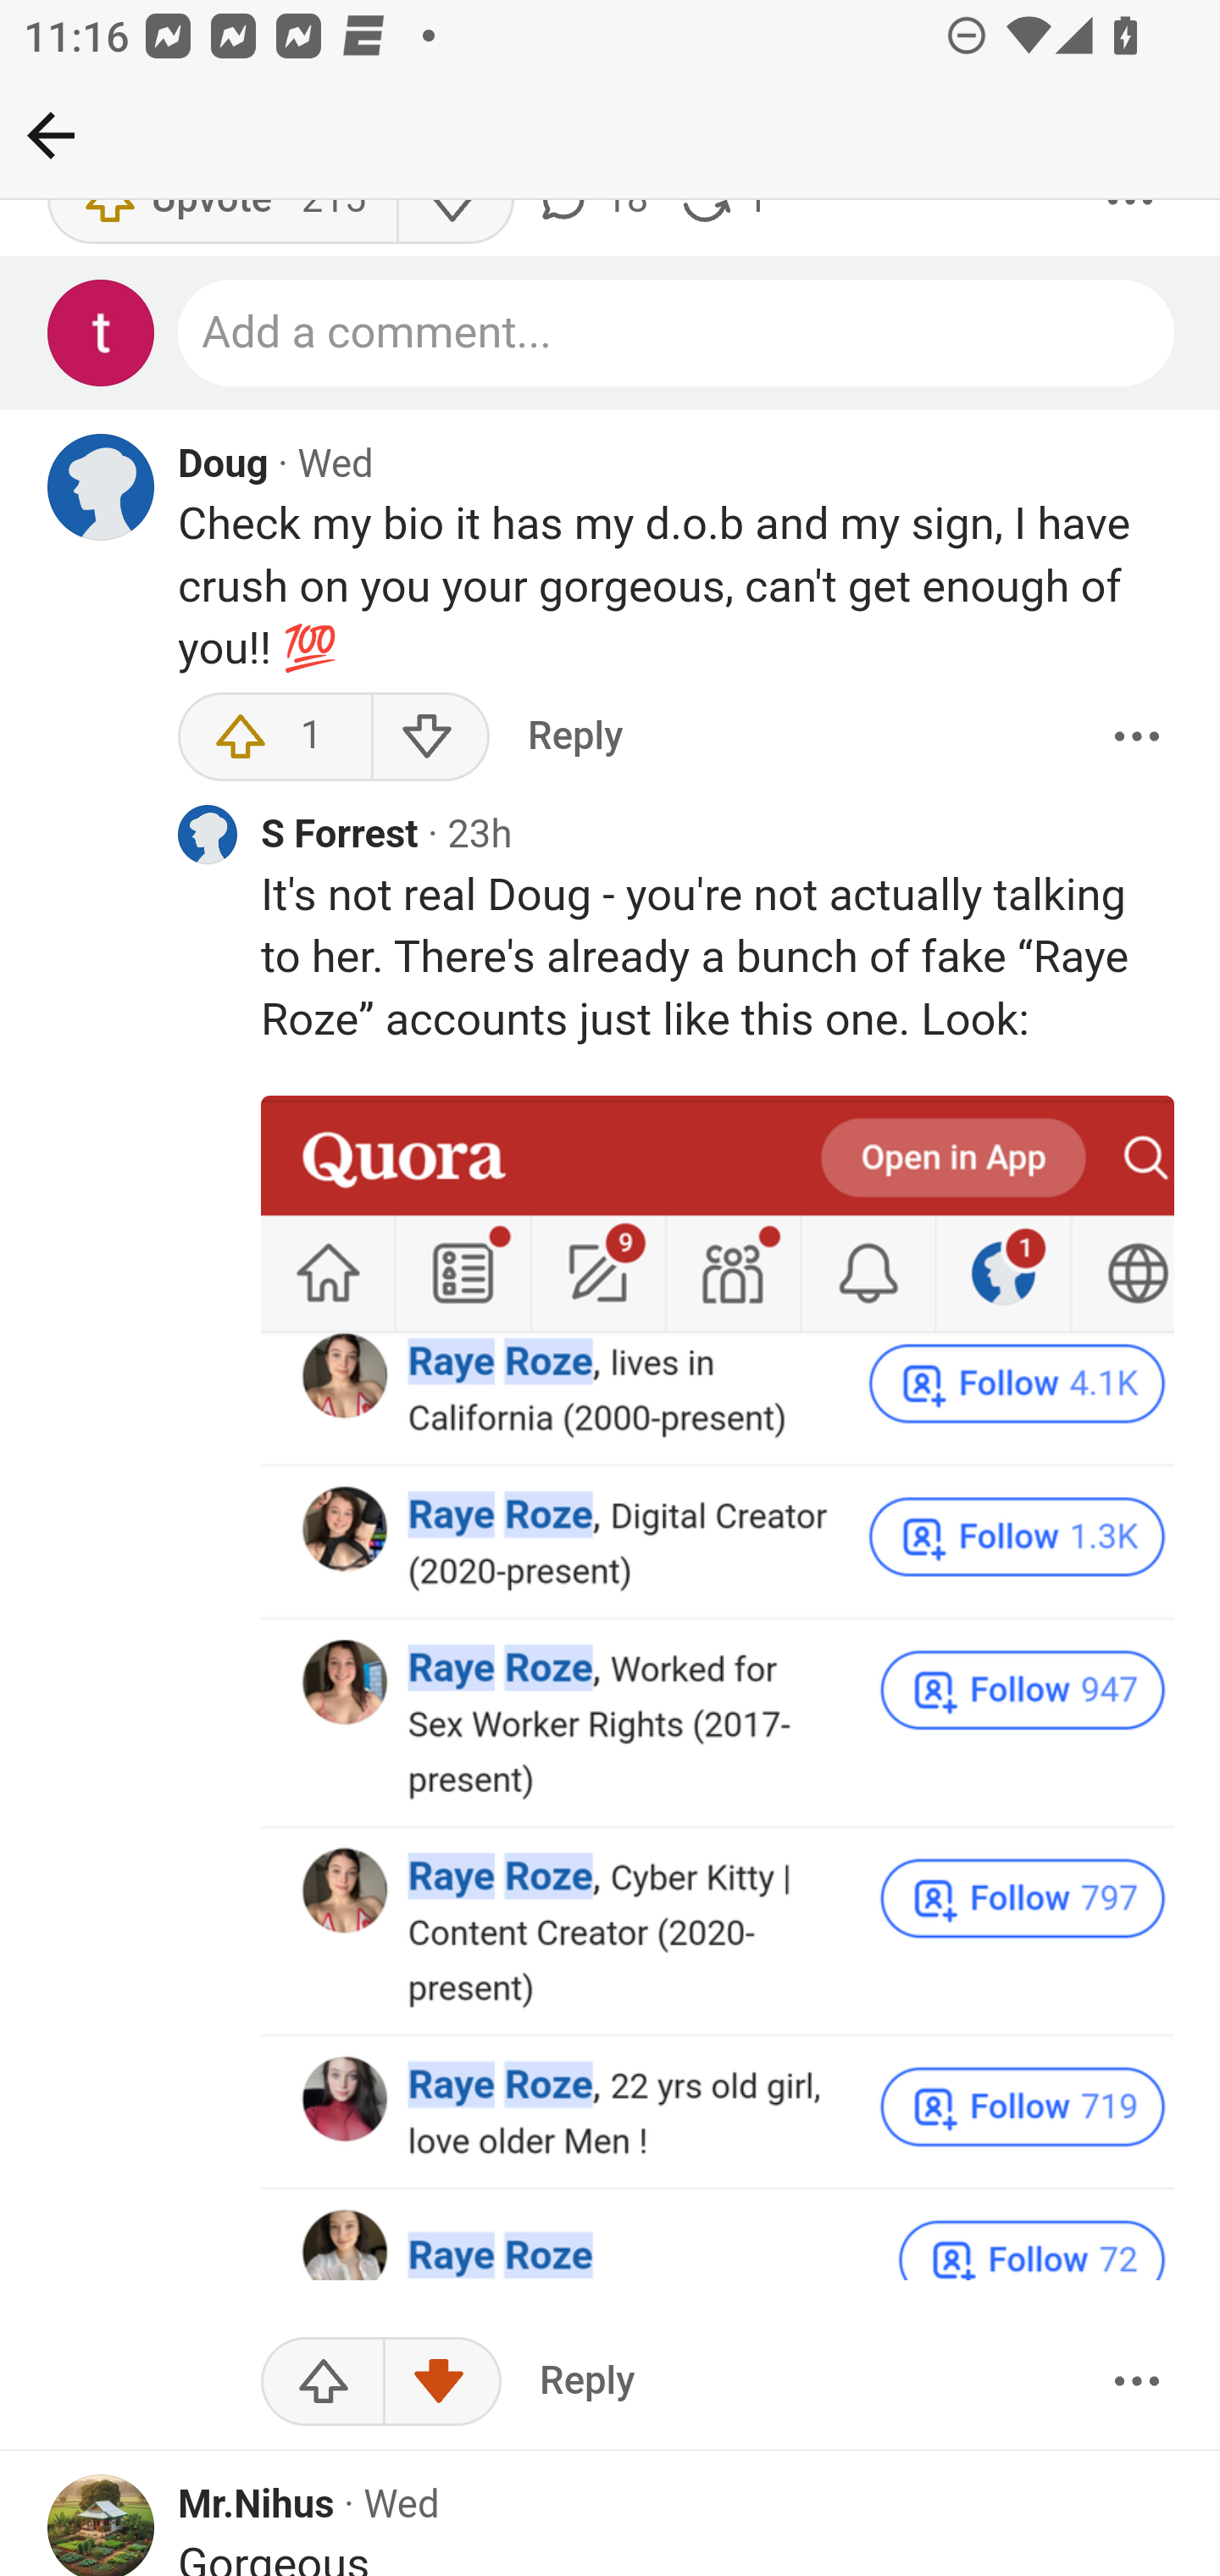  What do you see at coordinates (1136, 2384) in the screenshot?
I see `More` at bounding box center [1136, 2384].